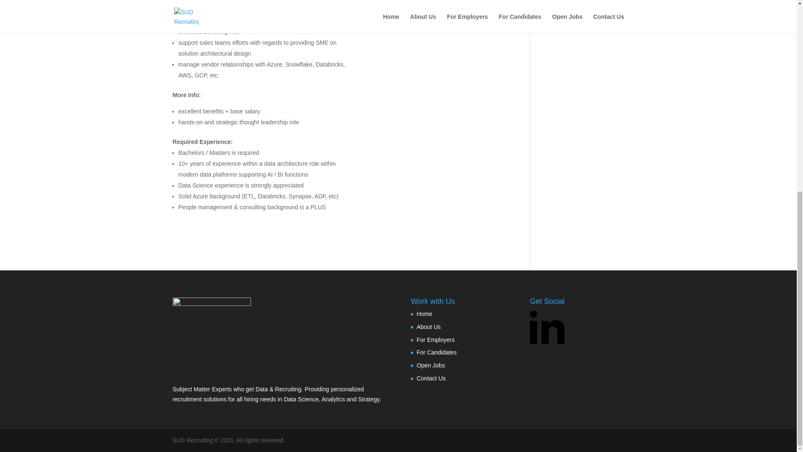  Describe the element at coordinates (424, 314) in the screenshot. I see `Home` at that location.